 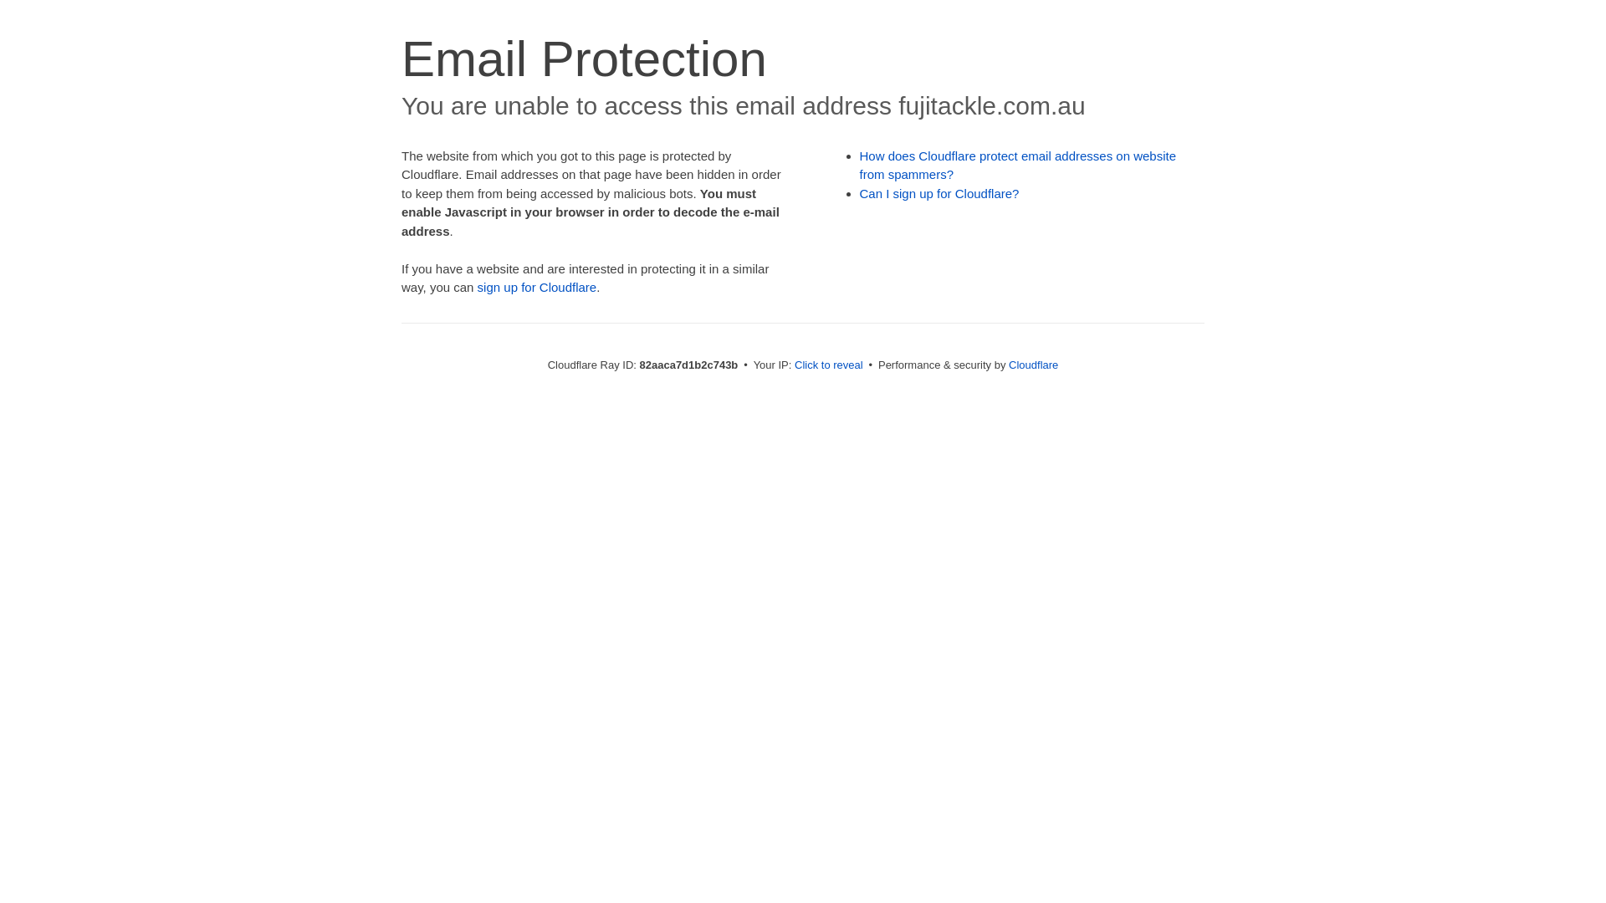 What do you see at coordinates (829, 365) in the screenshot?
I see `Click to reveal` at bounding box center [829, 365].